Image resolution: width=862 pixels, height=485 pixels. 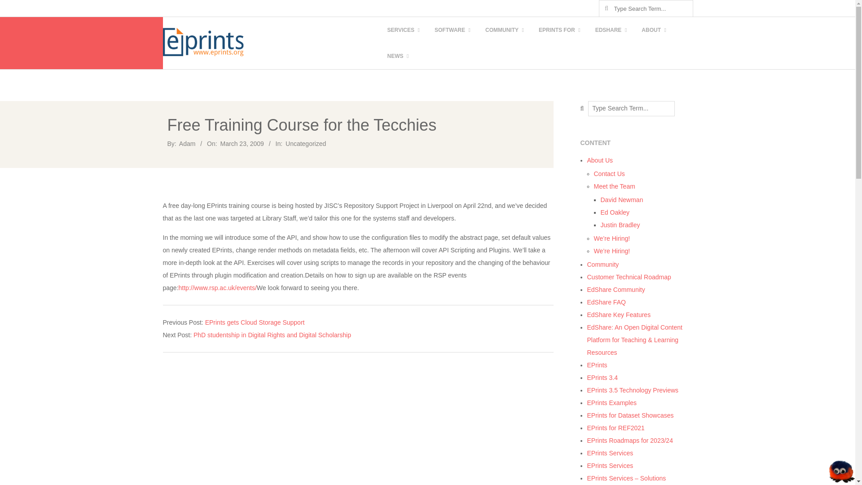 I want to click on NEWS, so click(x=397, y=56).